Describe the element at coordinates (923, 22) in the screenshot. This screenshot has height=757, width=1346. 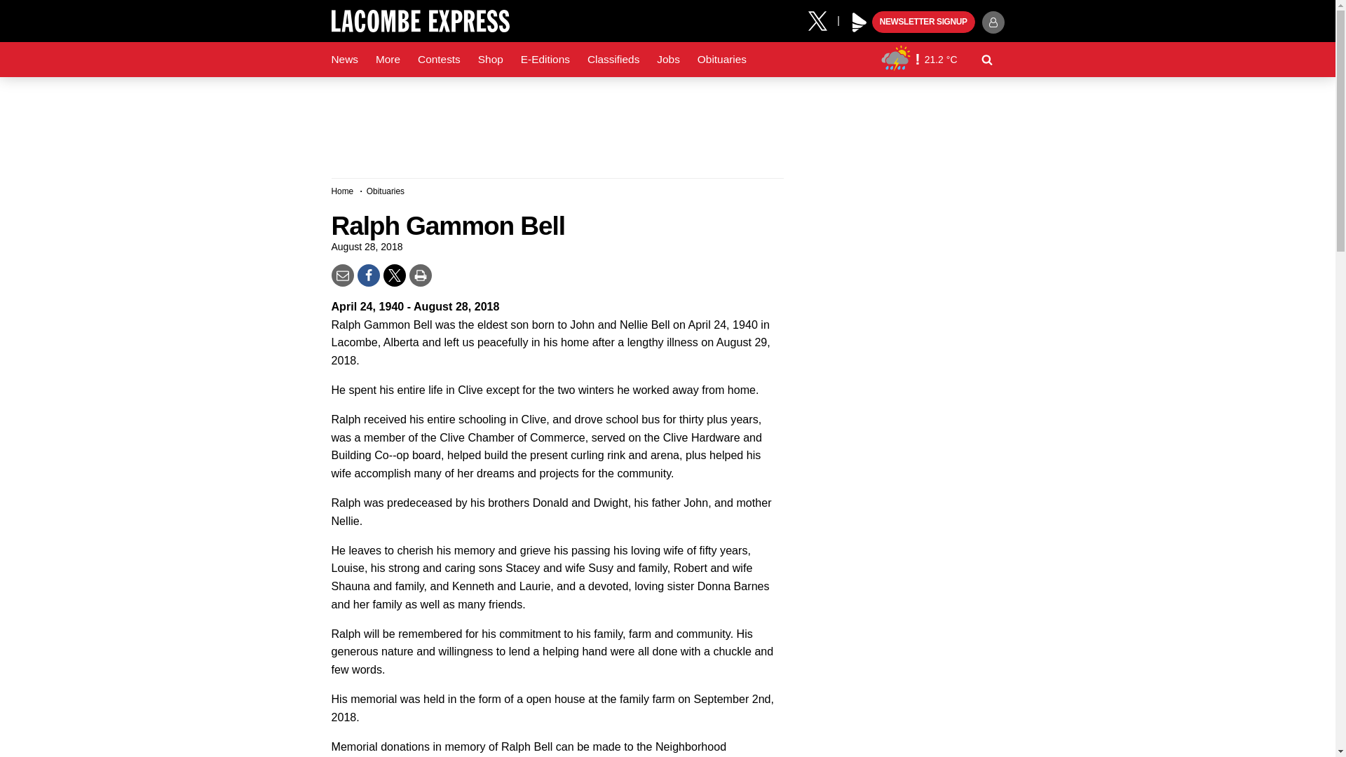
I see `NEWSLETTER SIGNUP` at that location.